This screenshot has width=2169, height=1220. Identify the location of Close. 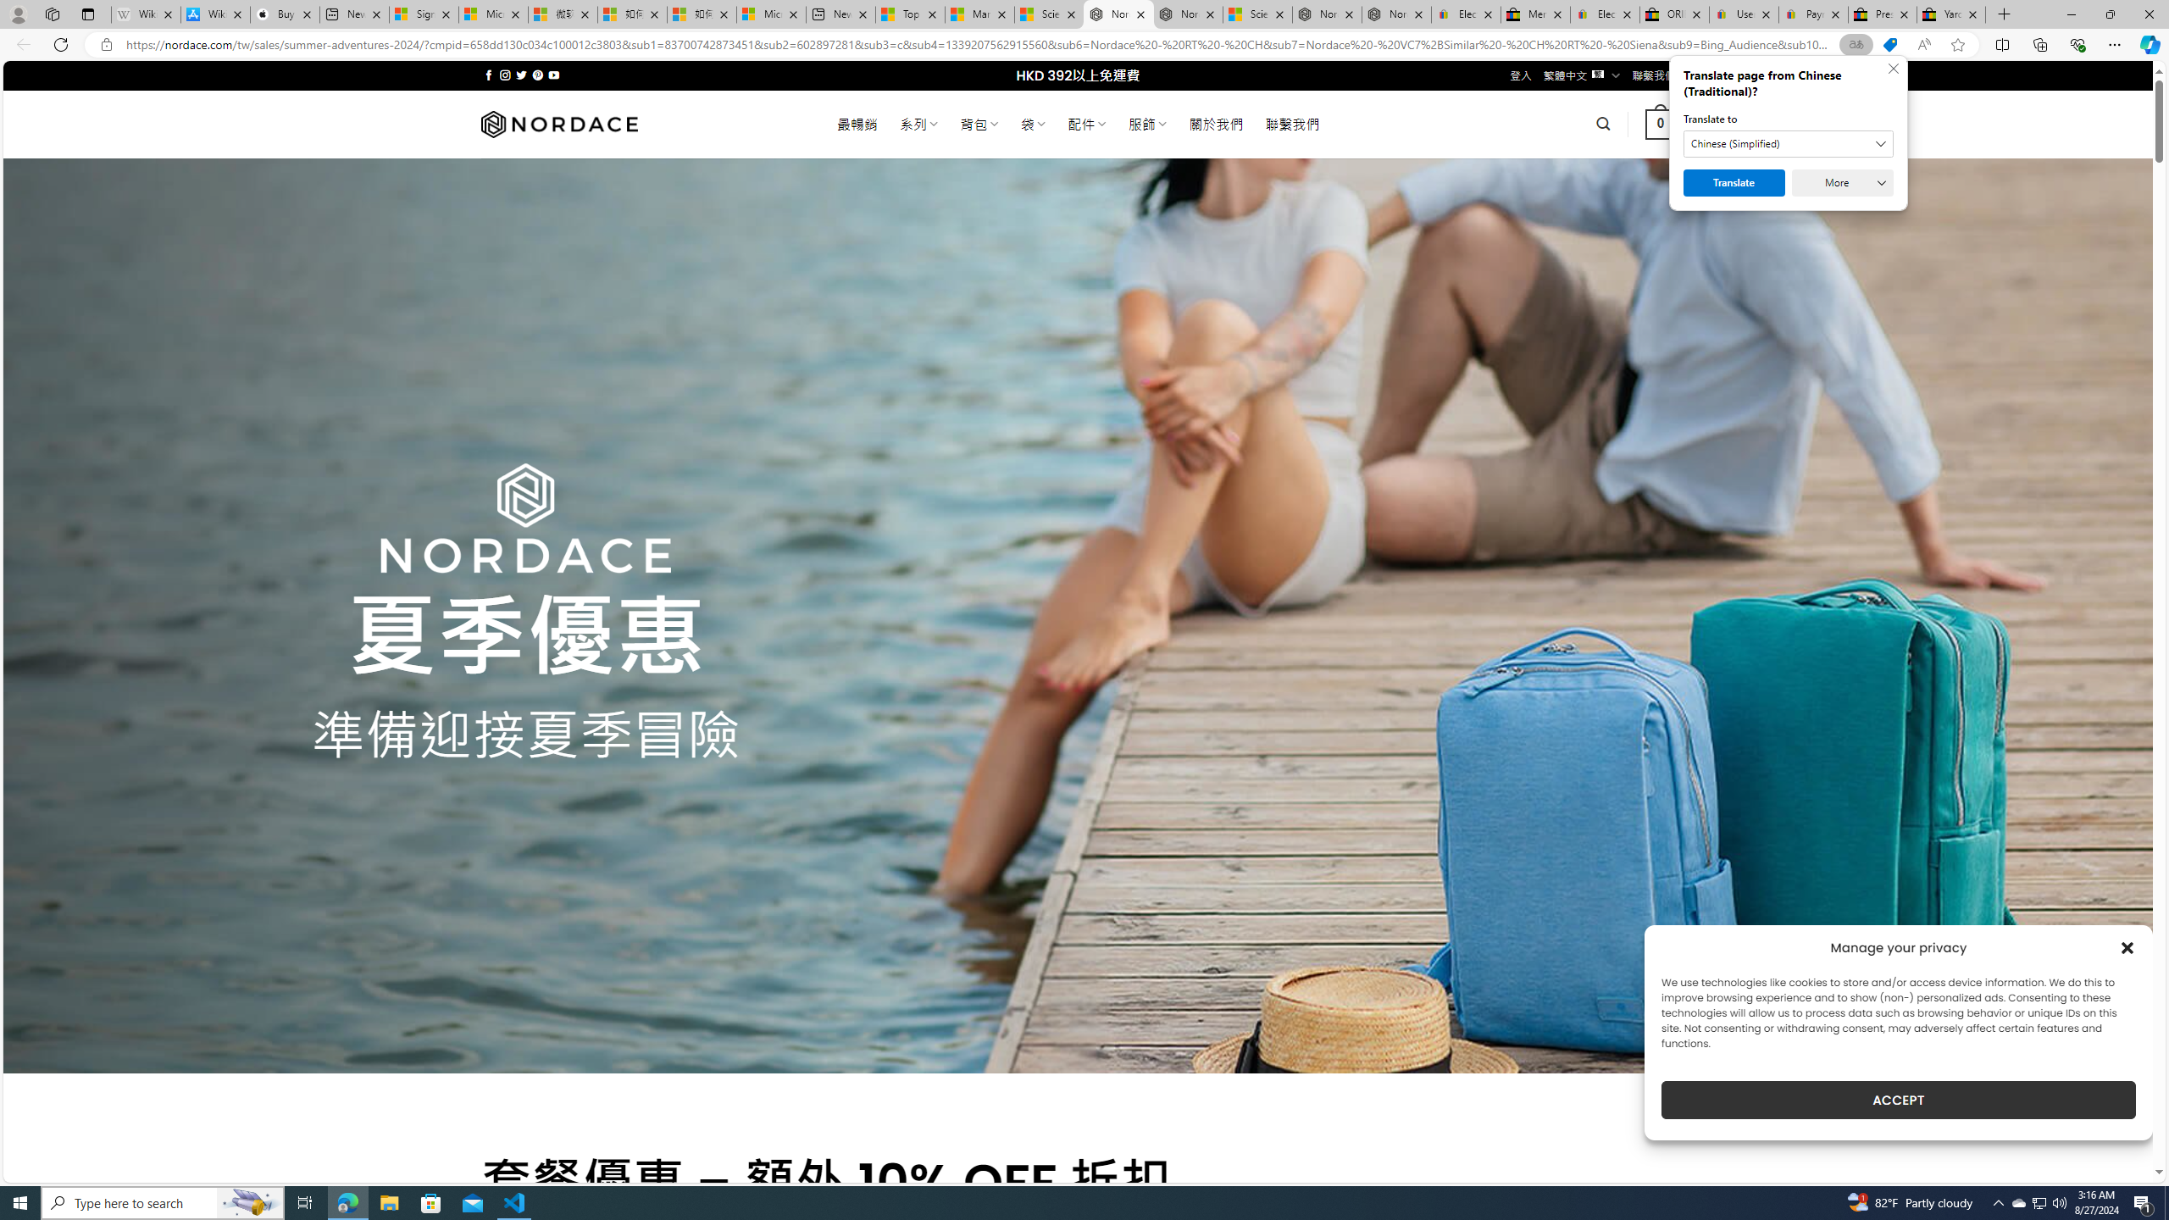
(2149, 14).